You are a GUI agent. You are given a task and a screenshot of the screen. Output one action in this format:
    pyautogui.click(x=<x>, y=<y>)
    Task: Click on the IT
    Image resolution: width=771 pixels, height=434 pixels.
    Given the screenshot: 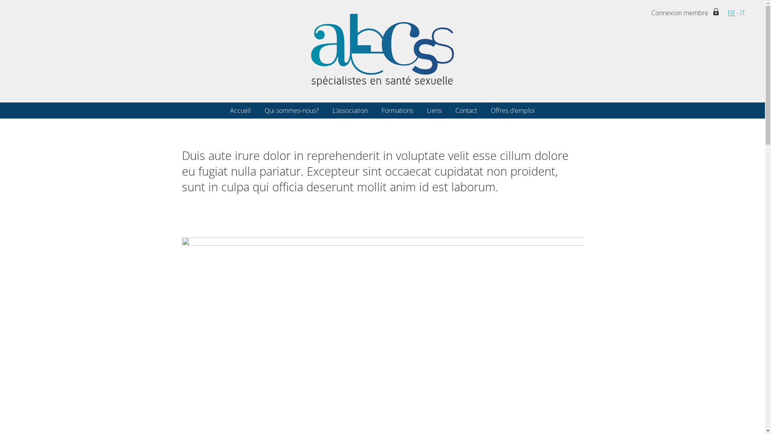 What is the action you would take?
    pyautogui.click(x=742, y=13)
    